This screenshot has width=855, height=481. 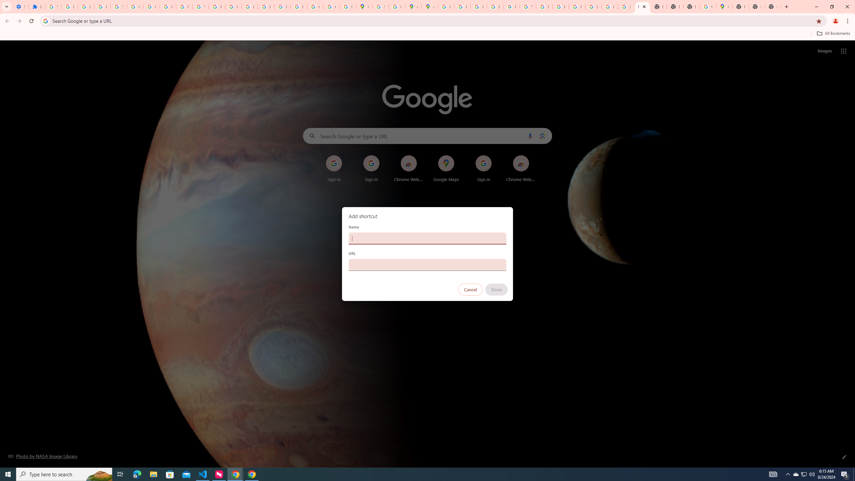 What do you see at coordinates (708, 7) in the screenshot?
I see `Use Google Maps in Space - Google Maps Help` at bounding box center [708, 7].